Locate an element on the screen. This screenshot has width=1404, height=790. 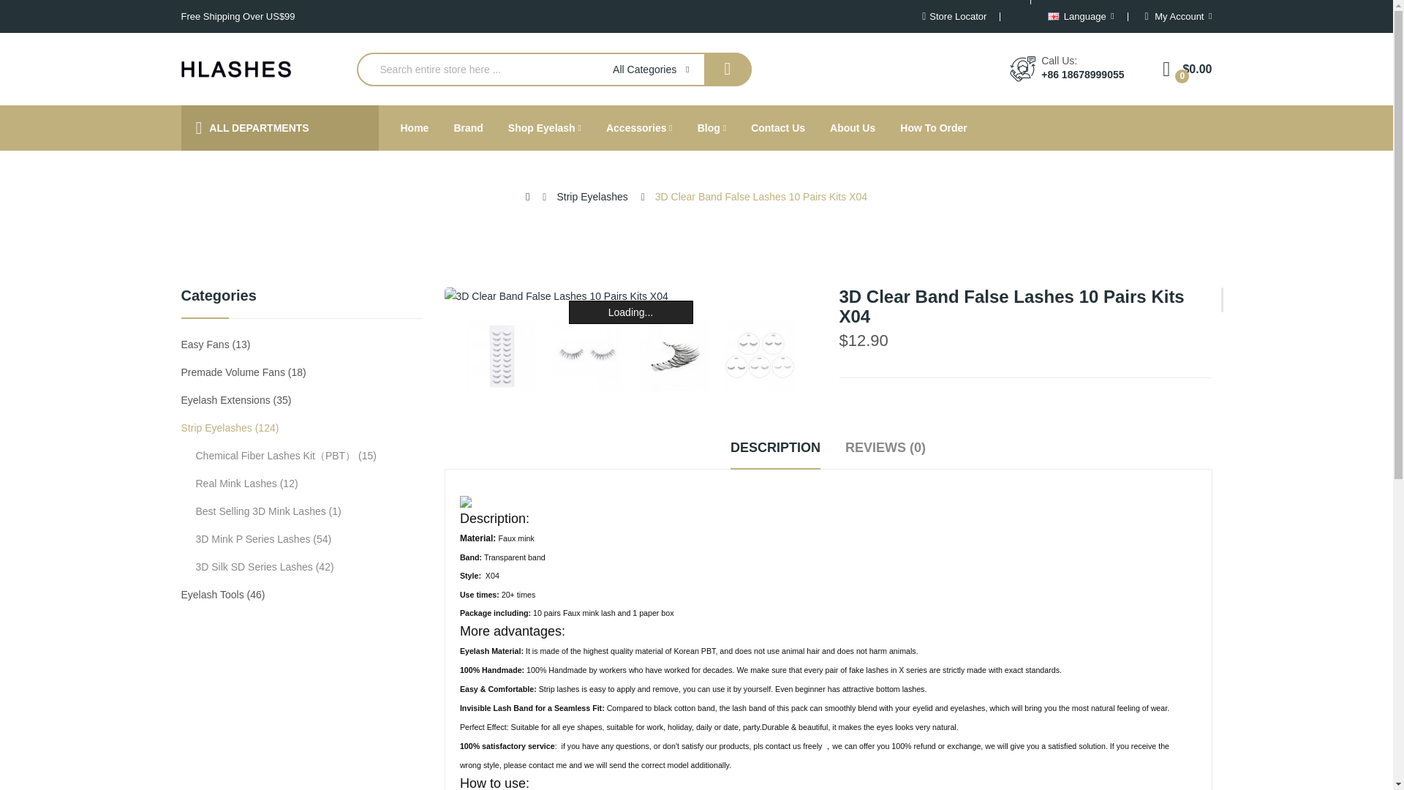
3D Clear Band False Lashes 10 Pairs Kits X04 is located at coordinates (759, 355).